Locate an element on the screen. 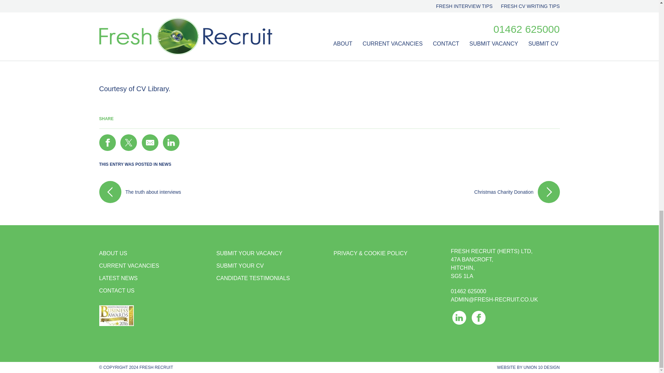 This screenshot has width=664, height=373. Christmas Charity Donation is located at coordinates (444, 192).